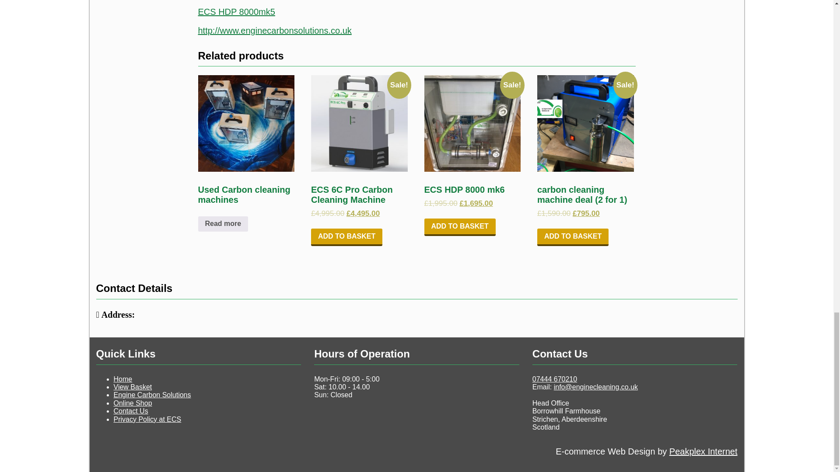  Describe the element at coordinates (346, 237) in the screenshot. I see `ADD TO BASKET` at that location.